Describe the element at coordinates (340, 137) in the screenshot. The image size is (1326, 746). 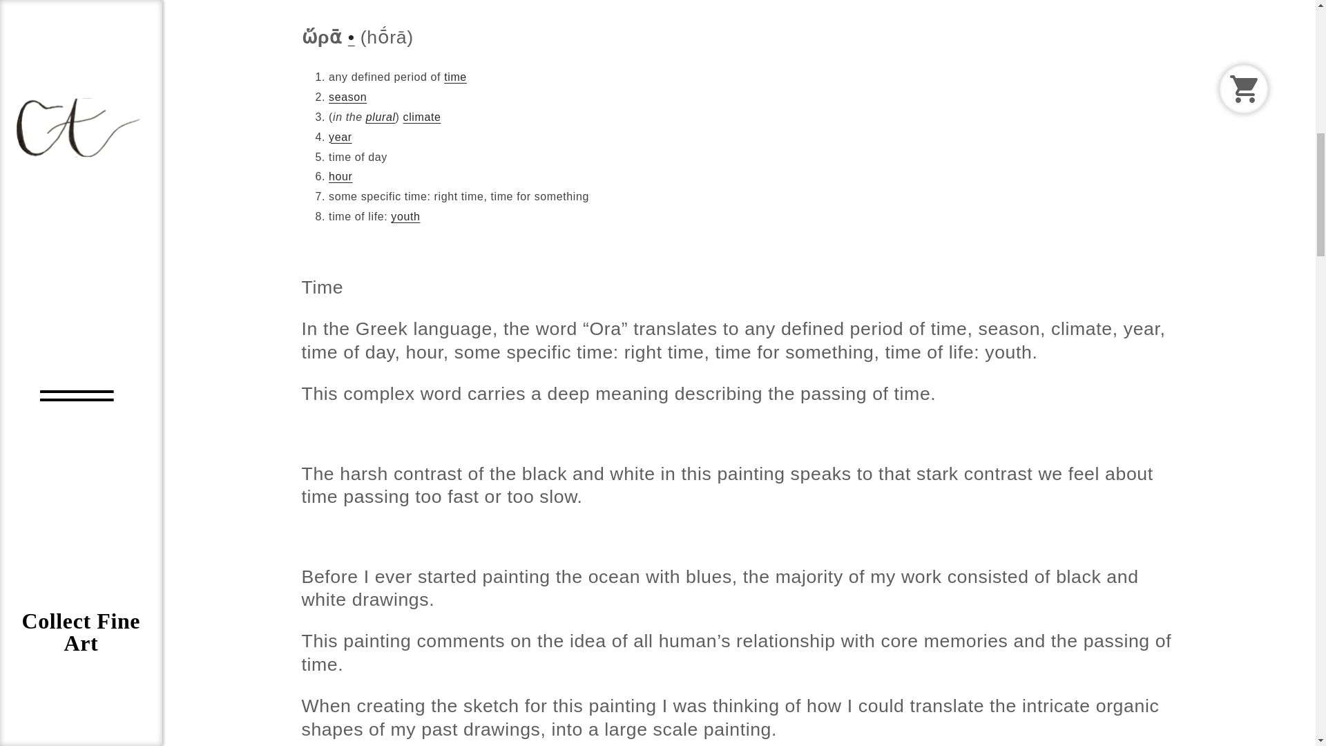
I see `year` at that location.